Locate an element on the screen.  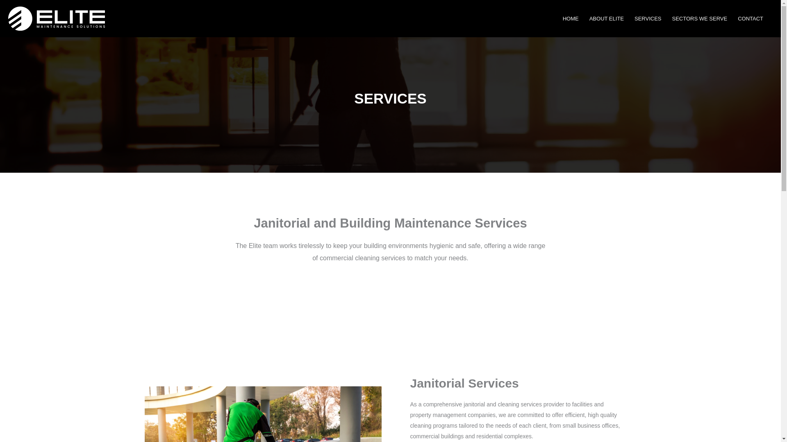
SECTORS WE SERVE is located at coordinates (699, 18).